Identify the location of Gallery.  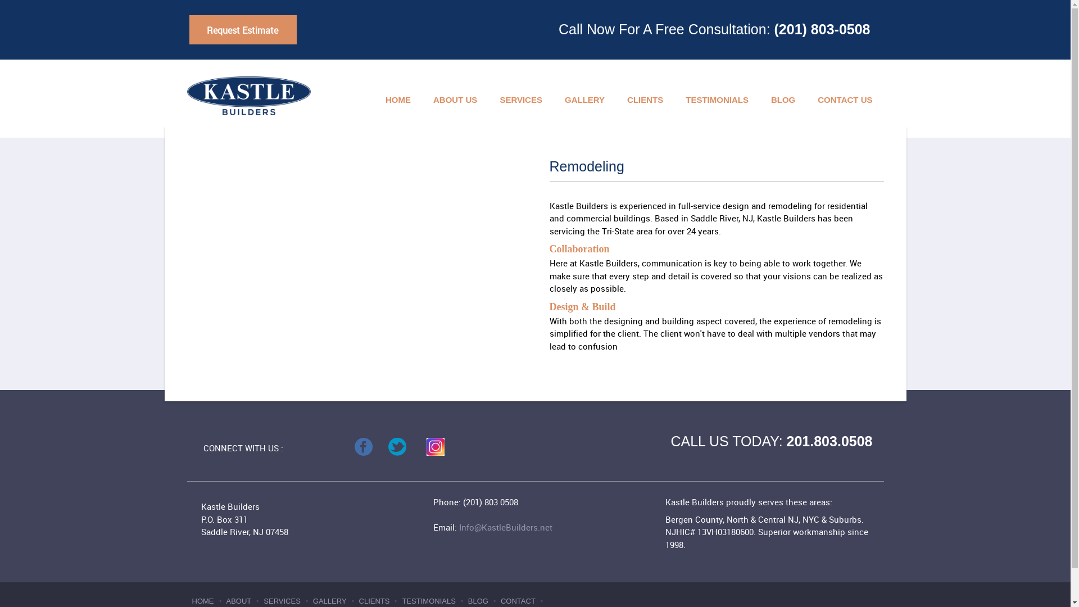
(584, 101).